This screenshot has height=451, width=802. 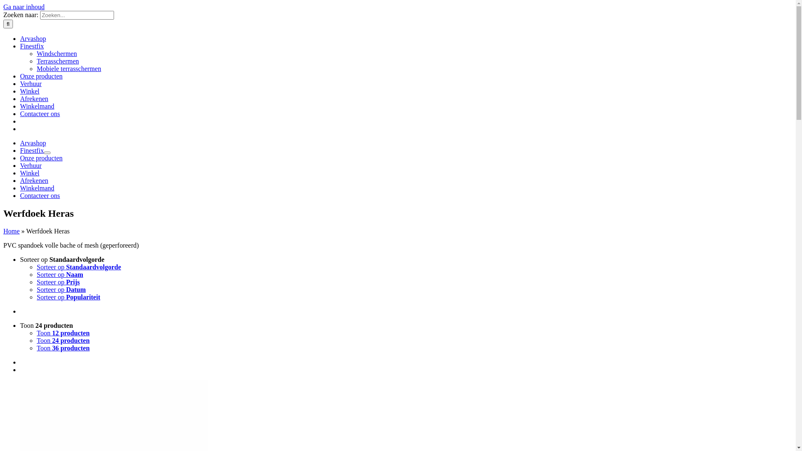 What do you see at coordinates (33, 143) in the screenshot?
I see `Arvashop` at bounding box center [33, 143].